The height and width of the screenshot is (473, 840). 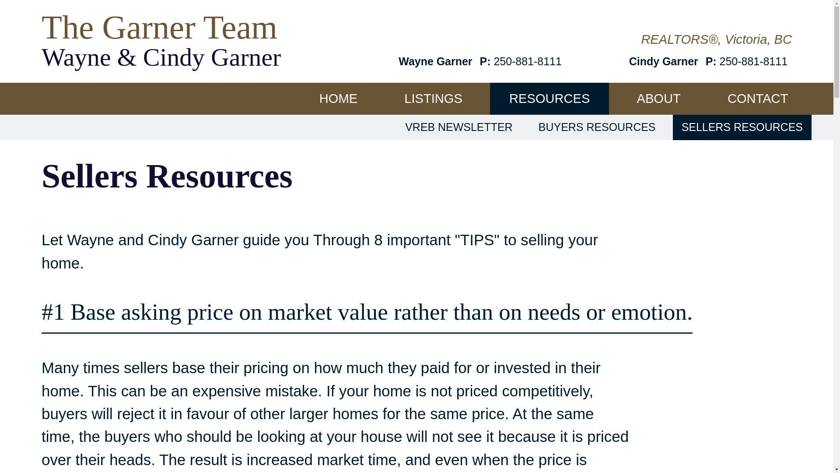 I want to click on LISTINGS, so click(x=433, y=99).